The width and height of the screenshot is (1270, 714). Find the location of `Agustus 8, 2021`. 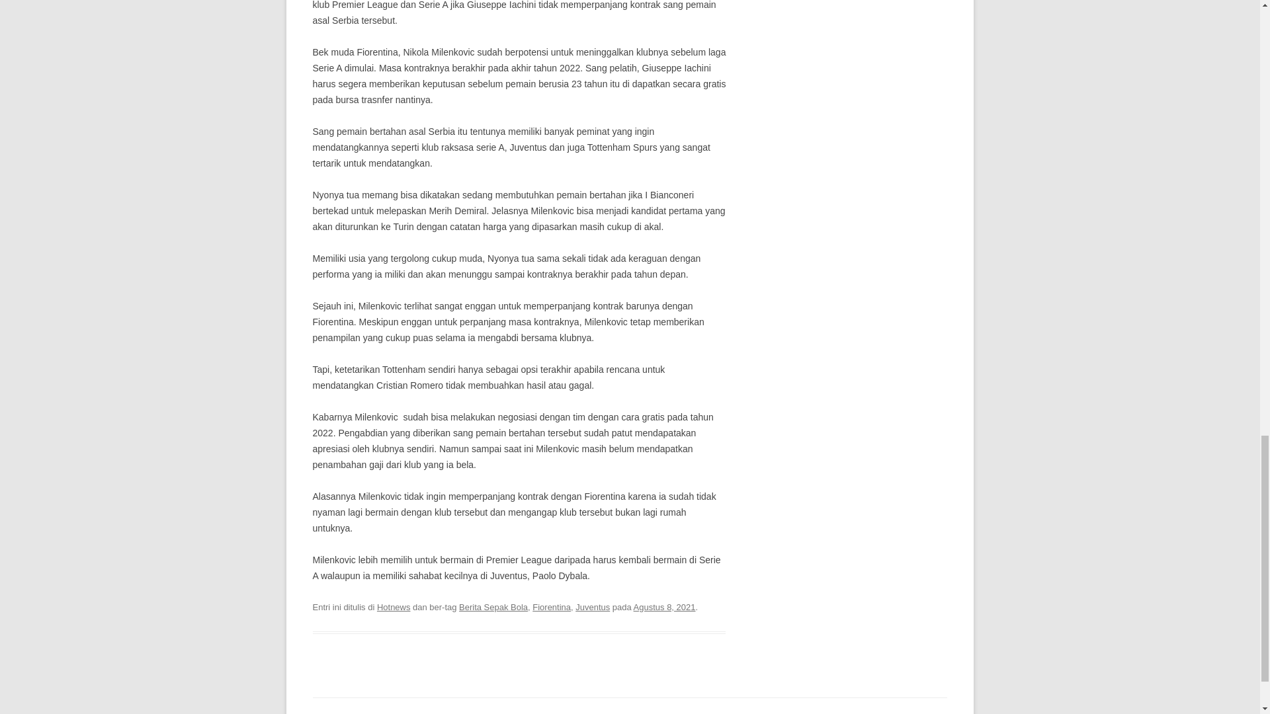

Agustus 8, 2021 is located at coordinates (665, 607).